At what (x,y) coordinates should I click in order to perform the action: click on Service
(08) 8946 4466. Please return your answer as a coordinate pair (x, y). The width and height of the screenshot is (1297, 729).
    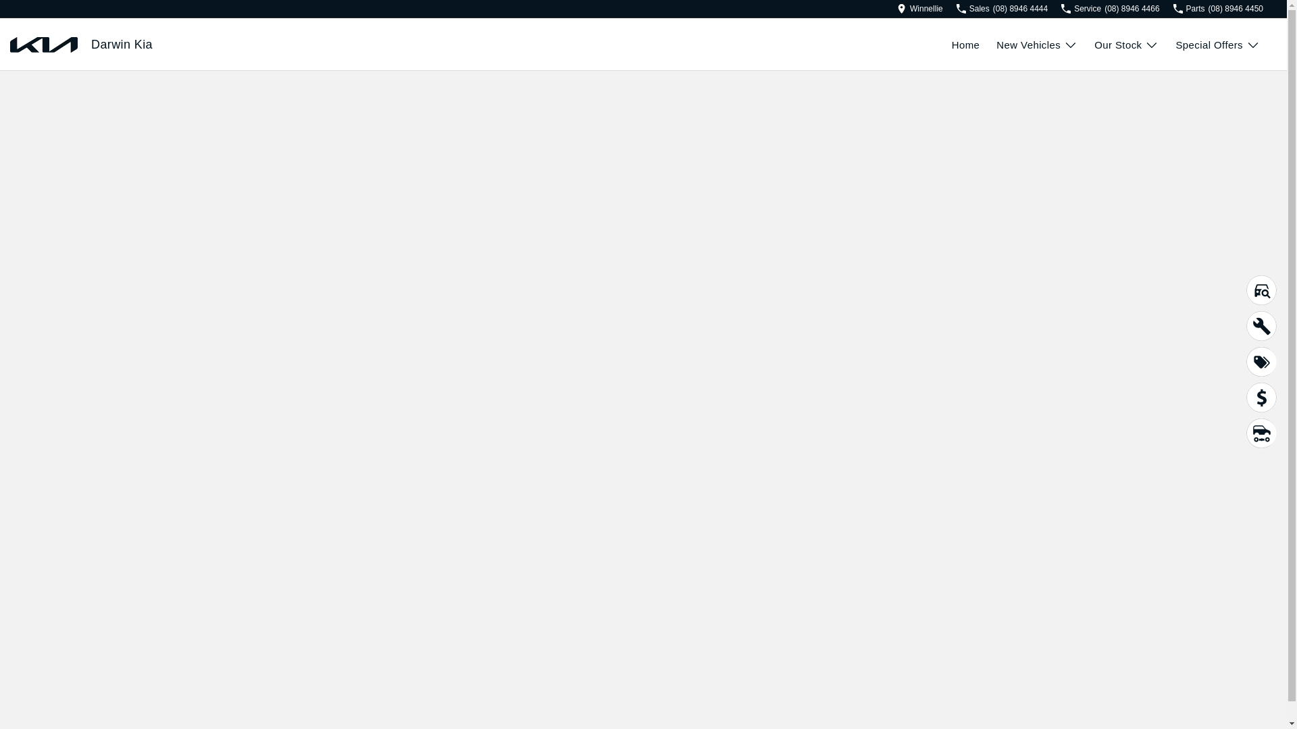
    Looking at the image, I should click on (1111, 9).